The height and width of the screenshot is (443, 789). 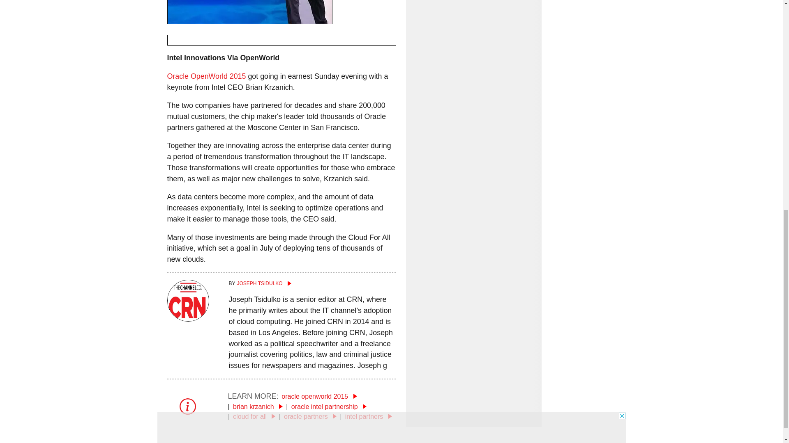 I want to click on Oracle OpenWorld 2015, so click(x=206, y=76).